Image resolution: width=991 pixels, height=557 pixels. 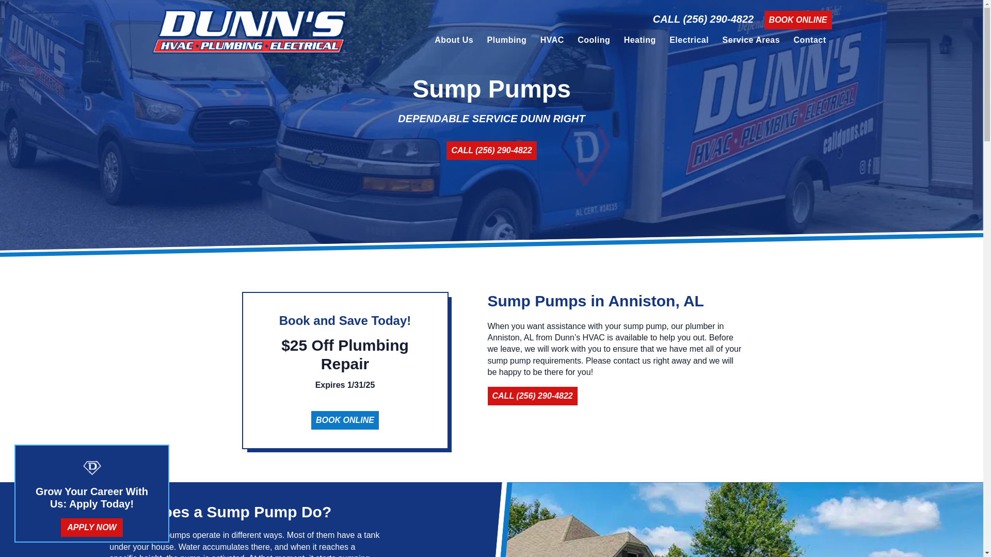 I want to click on BOOK ONLINE, so click(x=798, y=20).